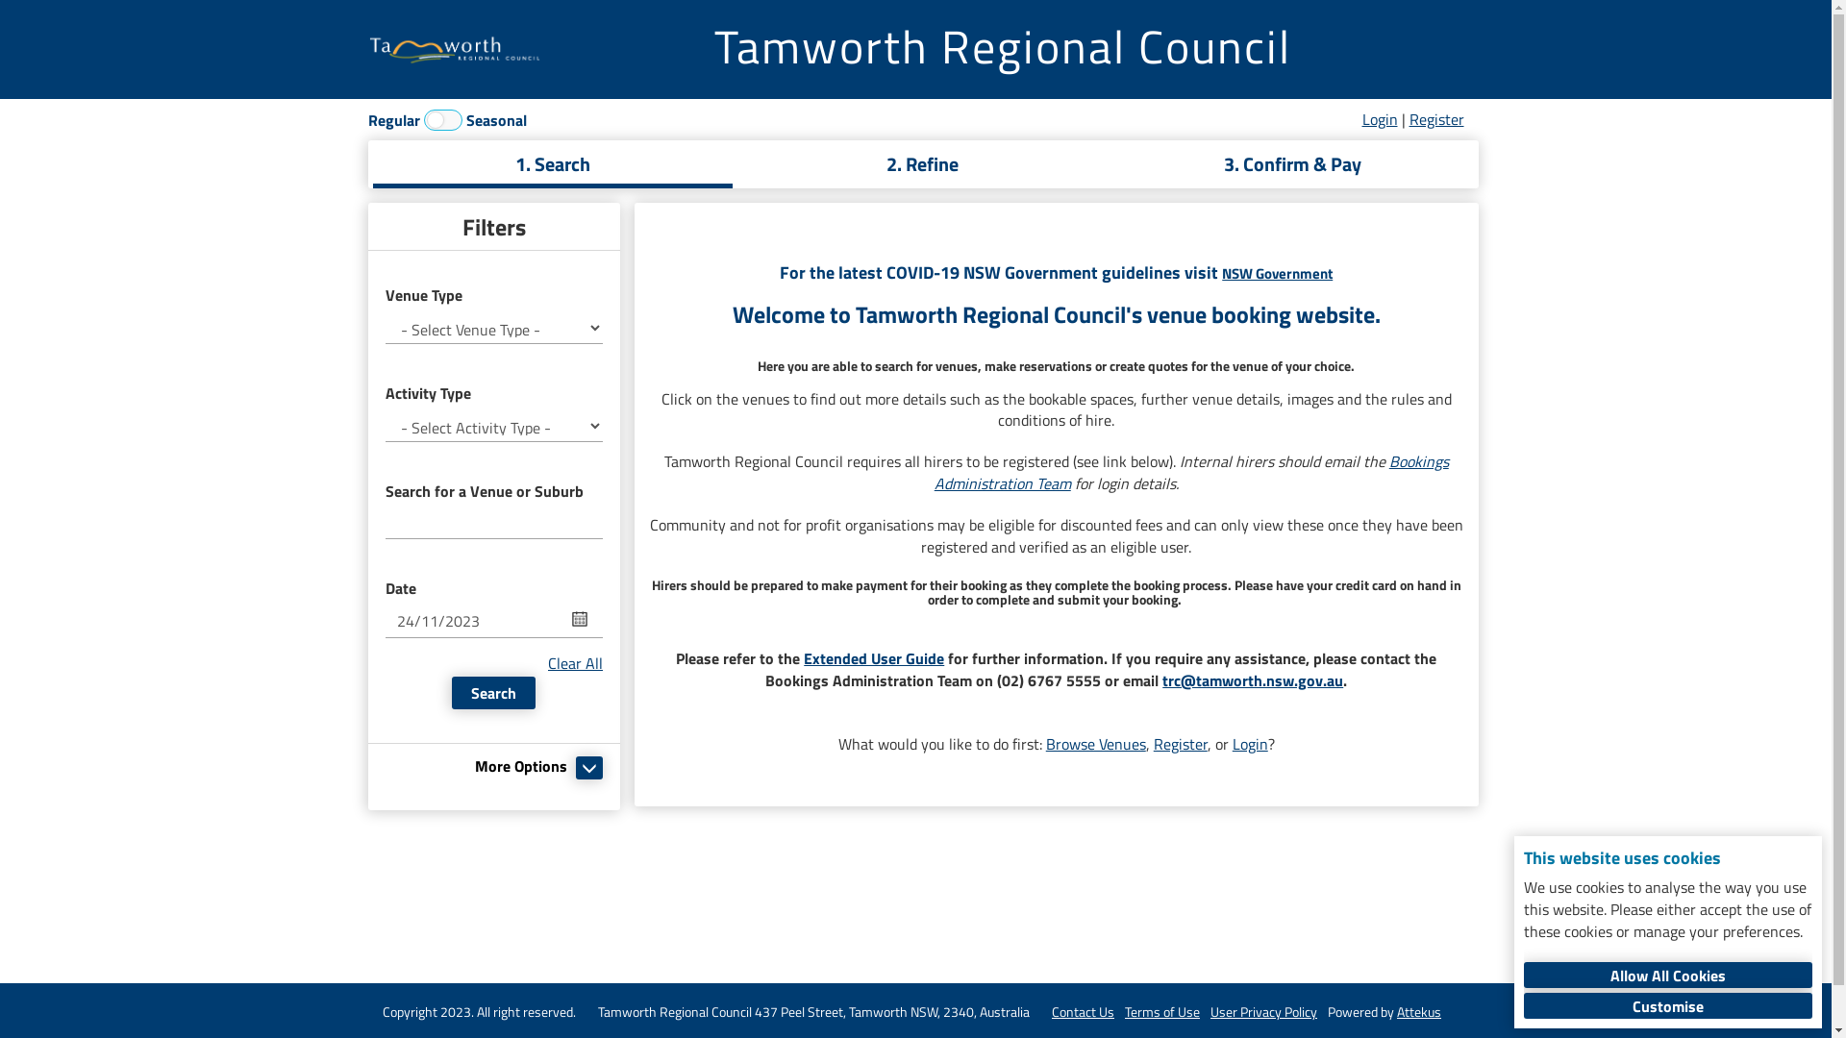 The image size is (1846, 1038). I want to click on Terms of Use, so click(1162, 1011).